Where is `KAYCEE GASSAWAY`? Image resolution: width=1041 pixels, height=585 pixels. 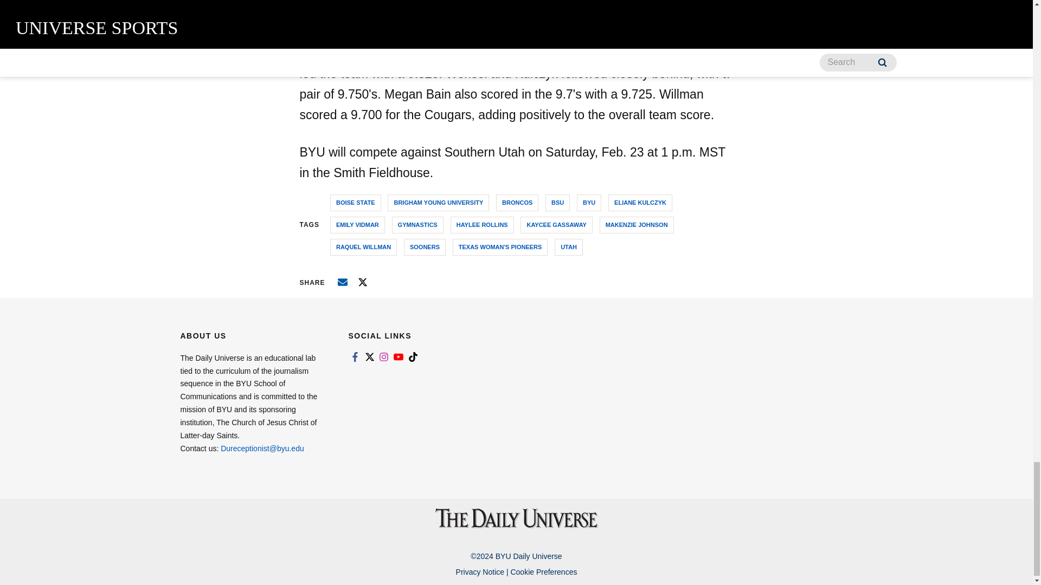 KAYCEE GASSAWAY is located at coordinates (556, 224).